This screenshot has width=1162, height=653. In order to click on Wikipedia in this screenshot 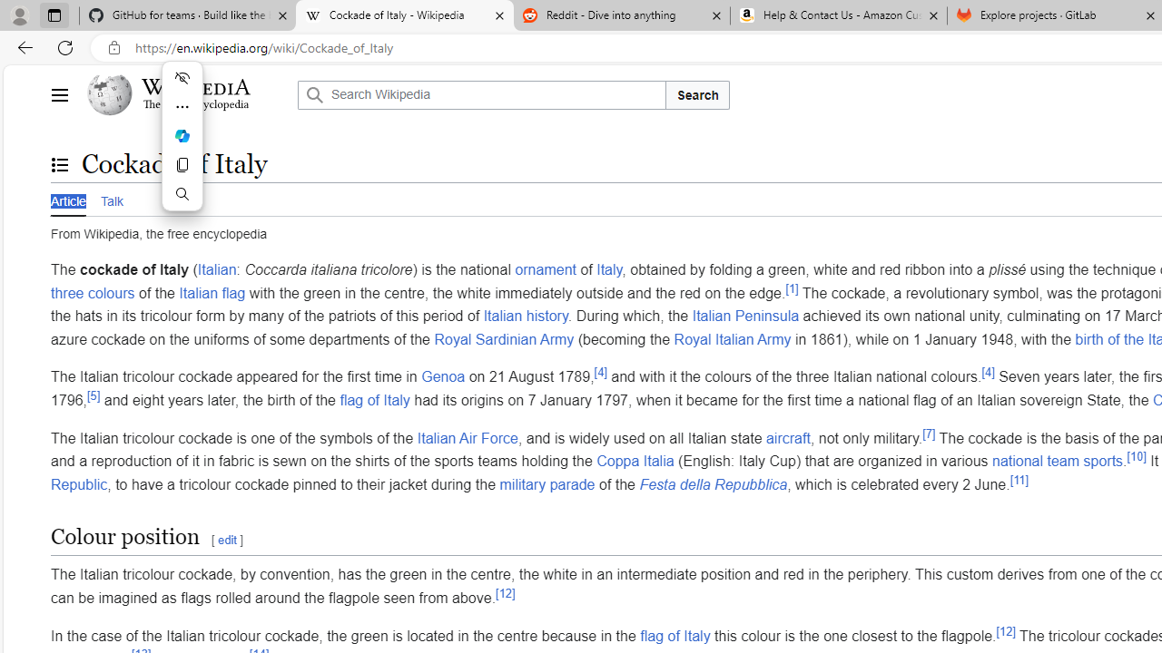, I will do `click(196, 87)`.